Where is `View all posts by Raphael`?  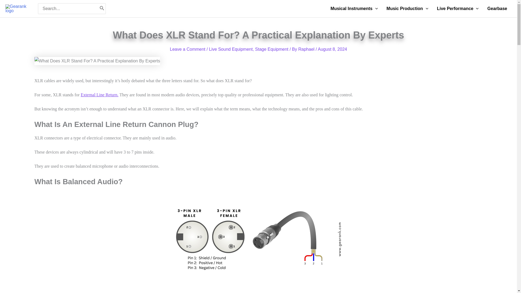 View all posts by Raphael is located at coordinates (307, 49).